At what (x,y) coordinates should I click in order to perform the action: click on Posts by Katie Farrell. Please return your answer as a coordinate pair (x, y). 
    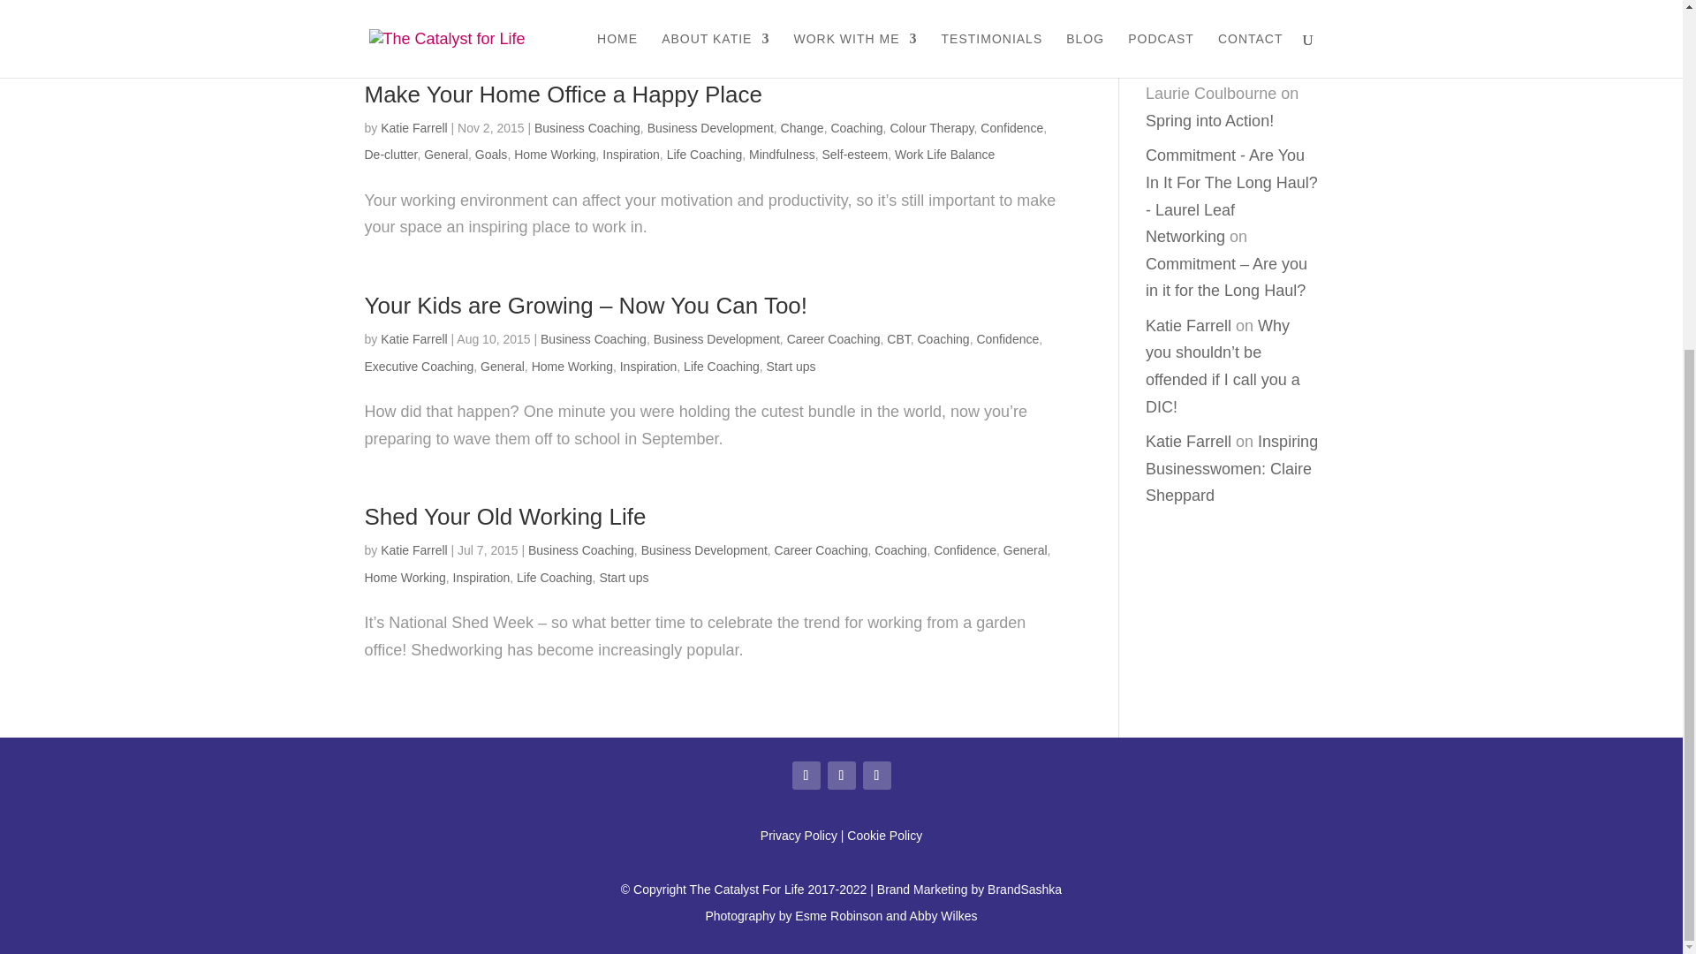
    Looking at the image, I should click on (413, 128).